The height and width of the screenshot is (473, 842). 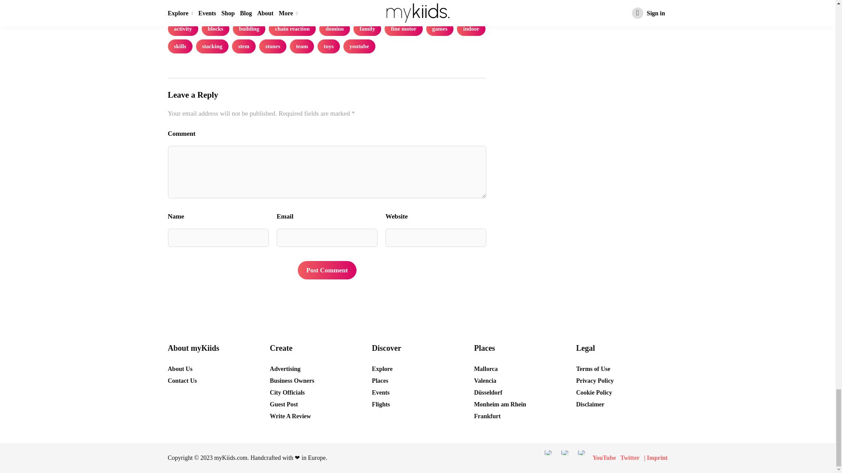 I want to click on family, so click(x=367, y=29).